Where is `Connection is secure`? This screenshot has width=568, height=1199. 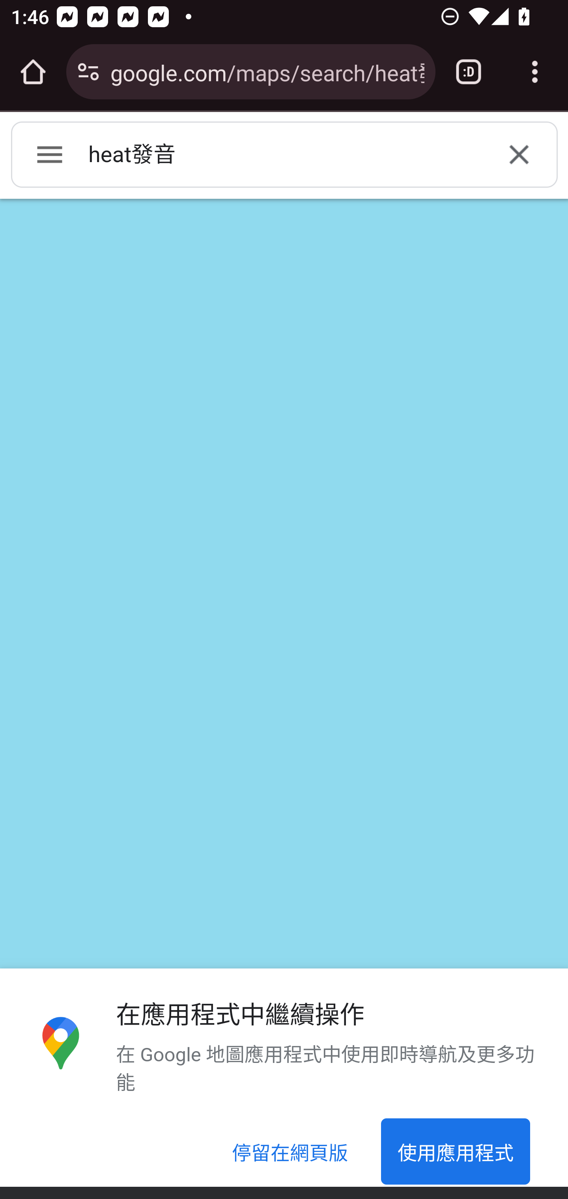
Connection is secure is located at coordinates (88, 72).